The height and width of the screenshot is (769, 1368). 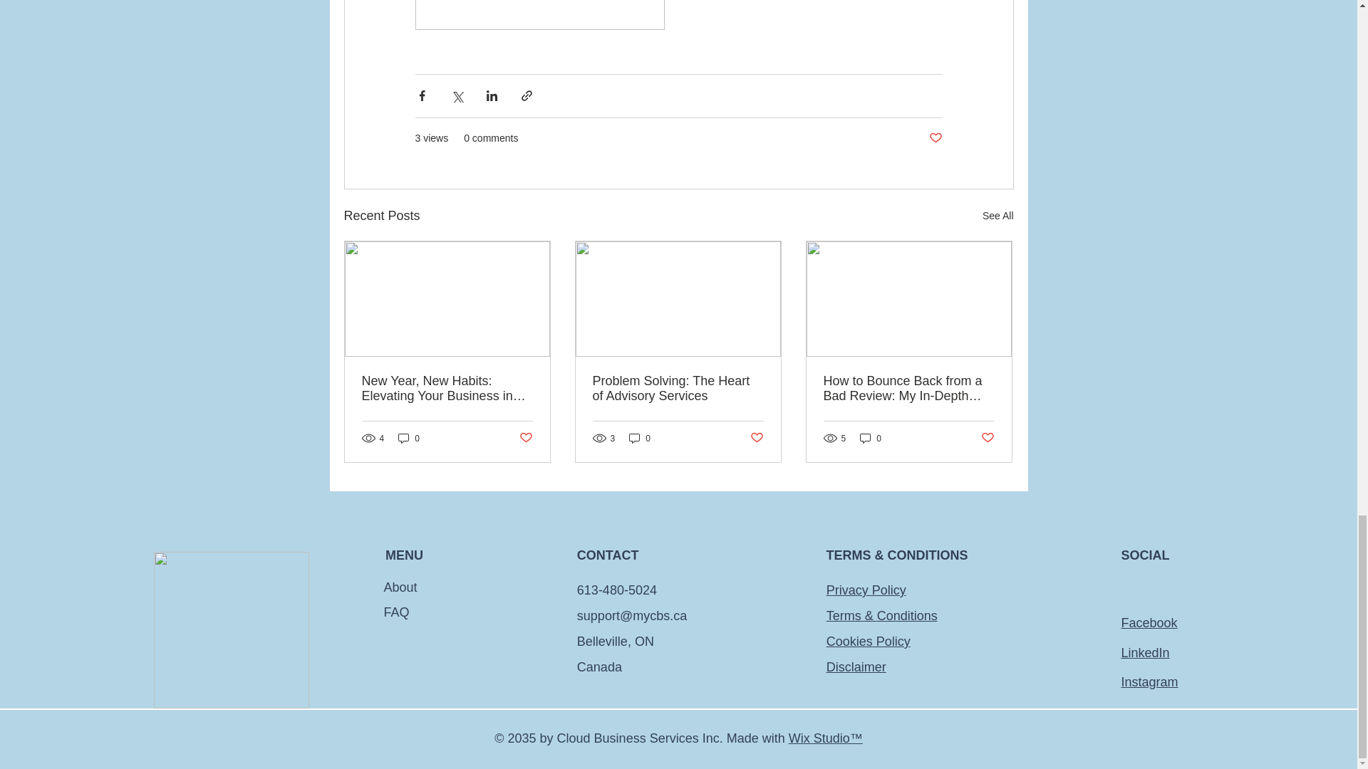 I want to click on LinkedIn, so click(x=1144, y=652).